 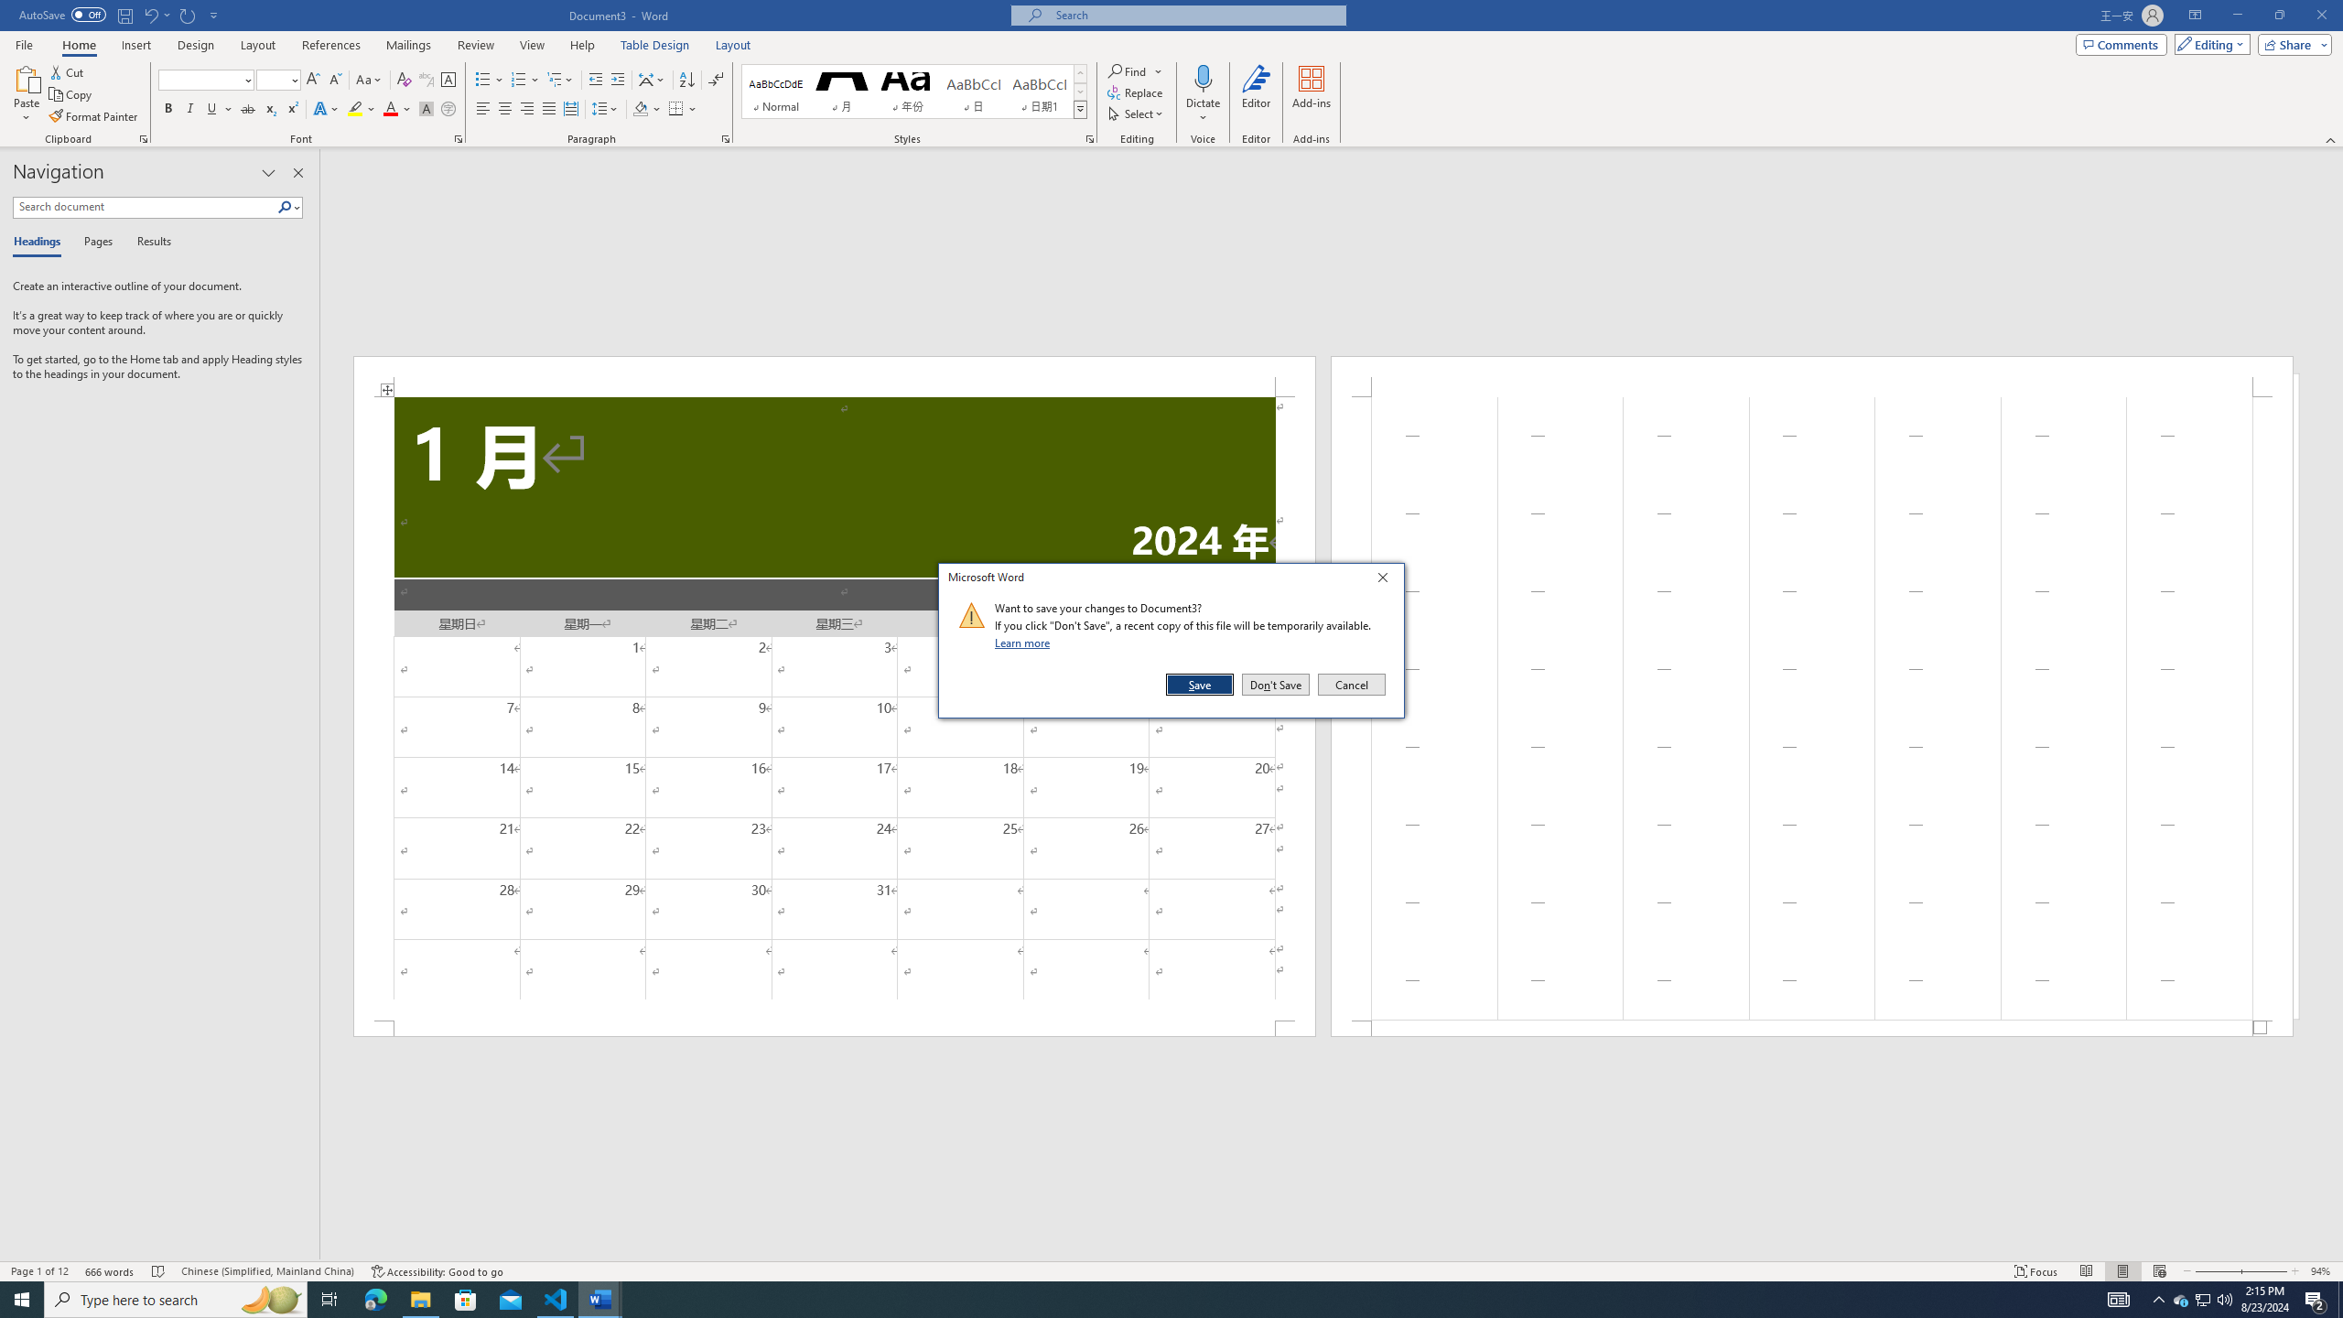 I want to click on Table Design, so click(x=655, y=45).